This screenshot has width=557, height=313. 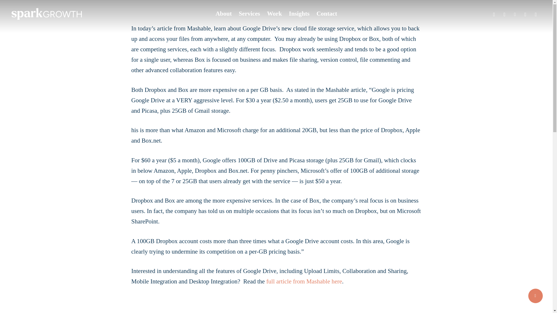 What do you see at coordinates (223, 14) in the screenshot?
I see `About` at bounding box center [223, 14].